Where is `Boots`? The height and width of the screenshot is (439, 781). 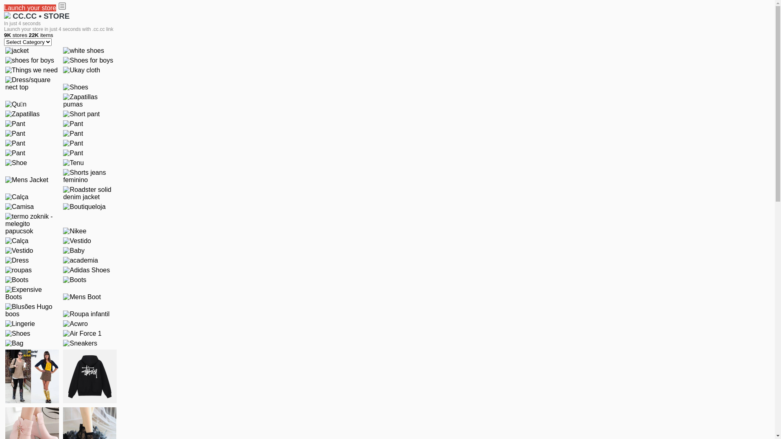
Boots is located at coordinates (17, 280).